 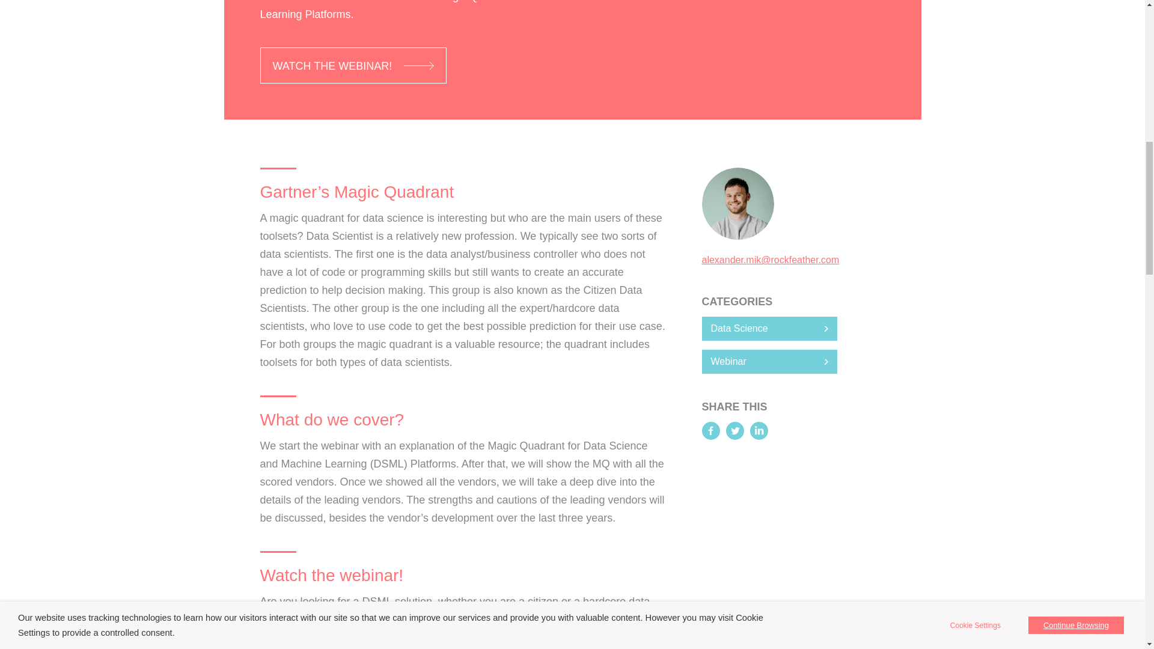 I want to click on Webinar, so click(x=769, y=362).